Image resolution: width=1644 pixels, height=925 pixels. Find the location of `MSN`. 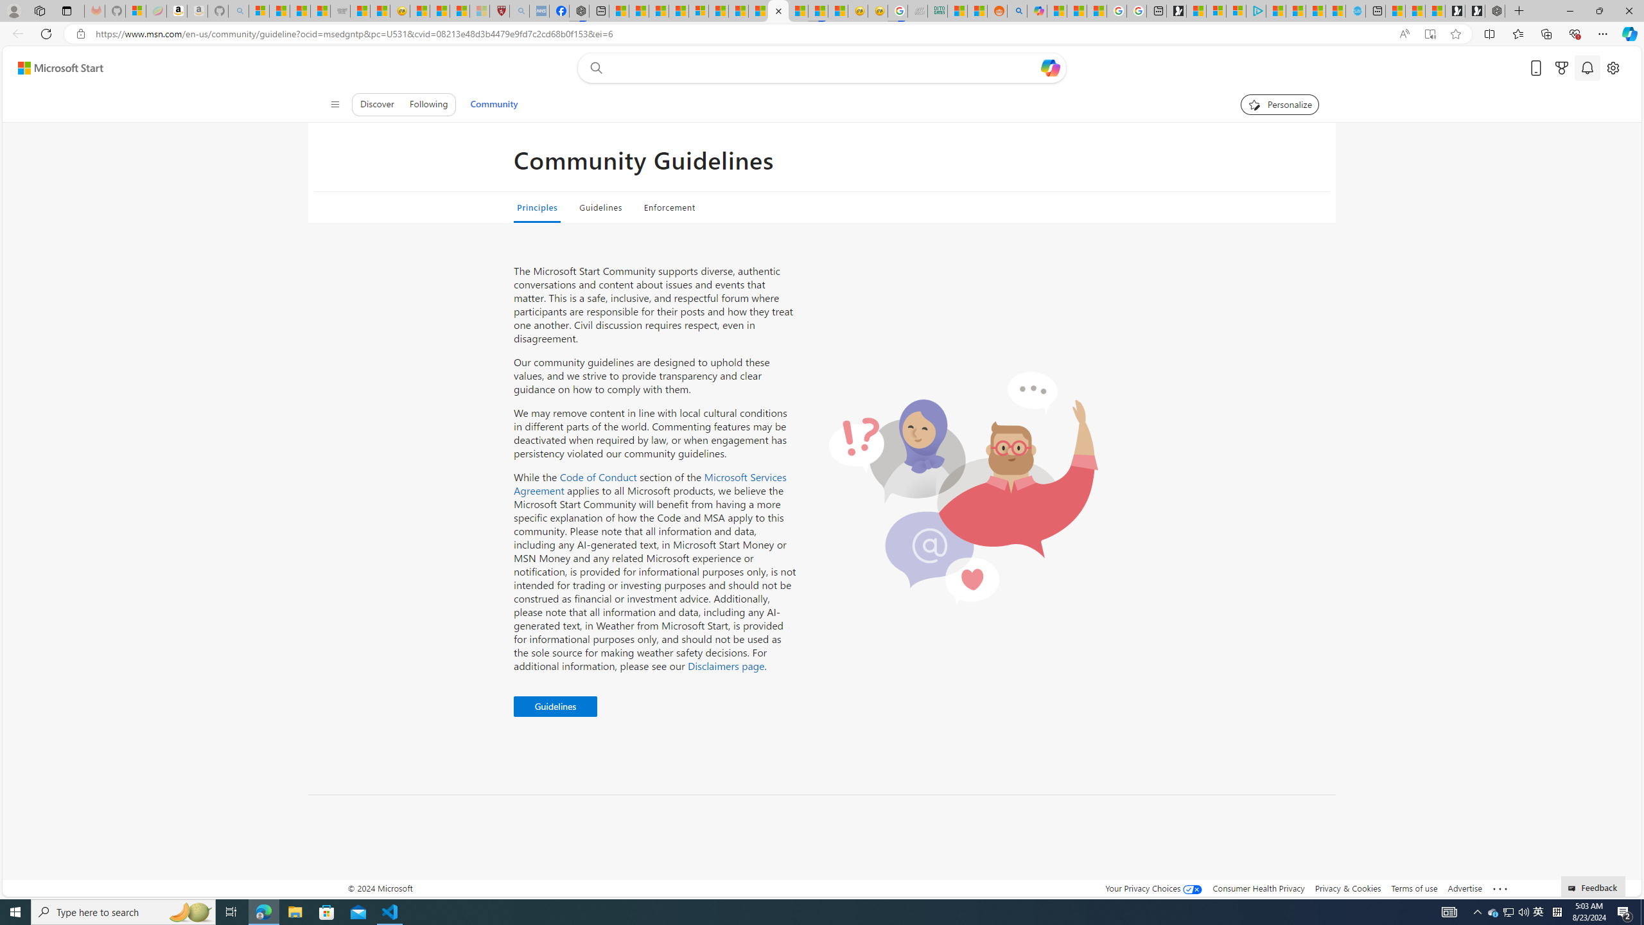

MSN is located at coordinates (818, 11).